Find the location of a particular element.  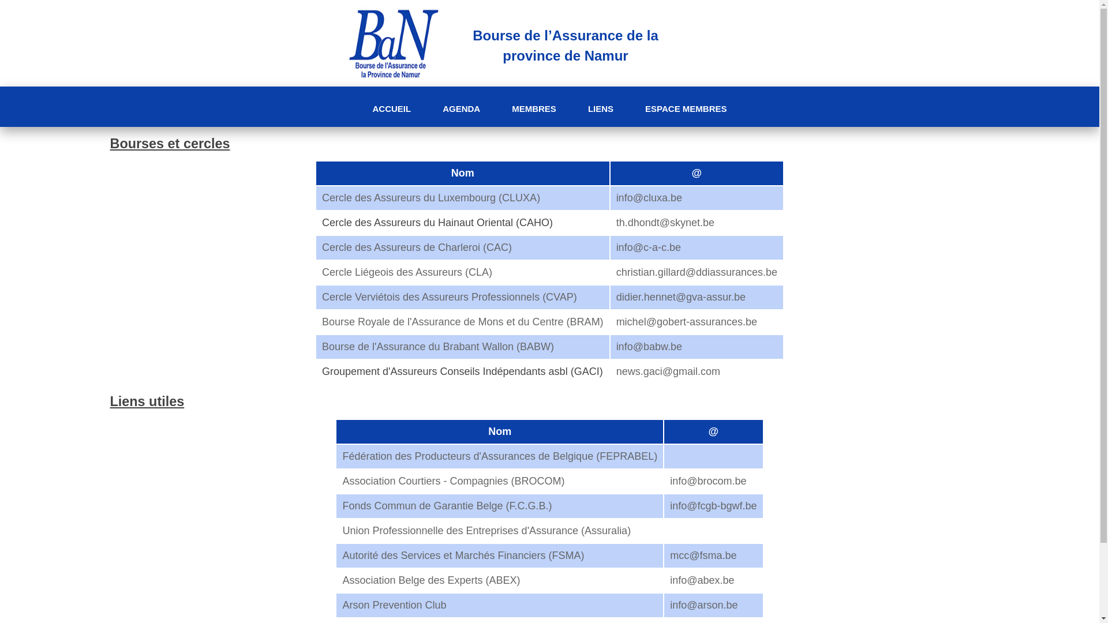

Cercle des Assureurs du Luxembourg (CLUXA) is located at coordinates (431, 198).